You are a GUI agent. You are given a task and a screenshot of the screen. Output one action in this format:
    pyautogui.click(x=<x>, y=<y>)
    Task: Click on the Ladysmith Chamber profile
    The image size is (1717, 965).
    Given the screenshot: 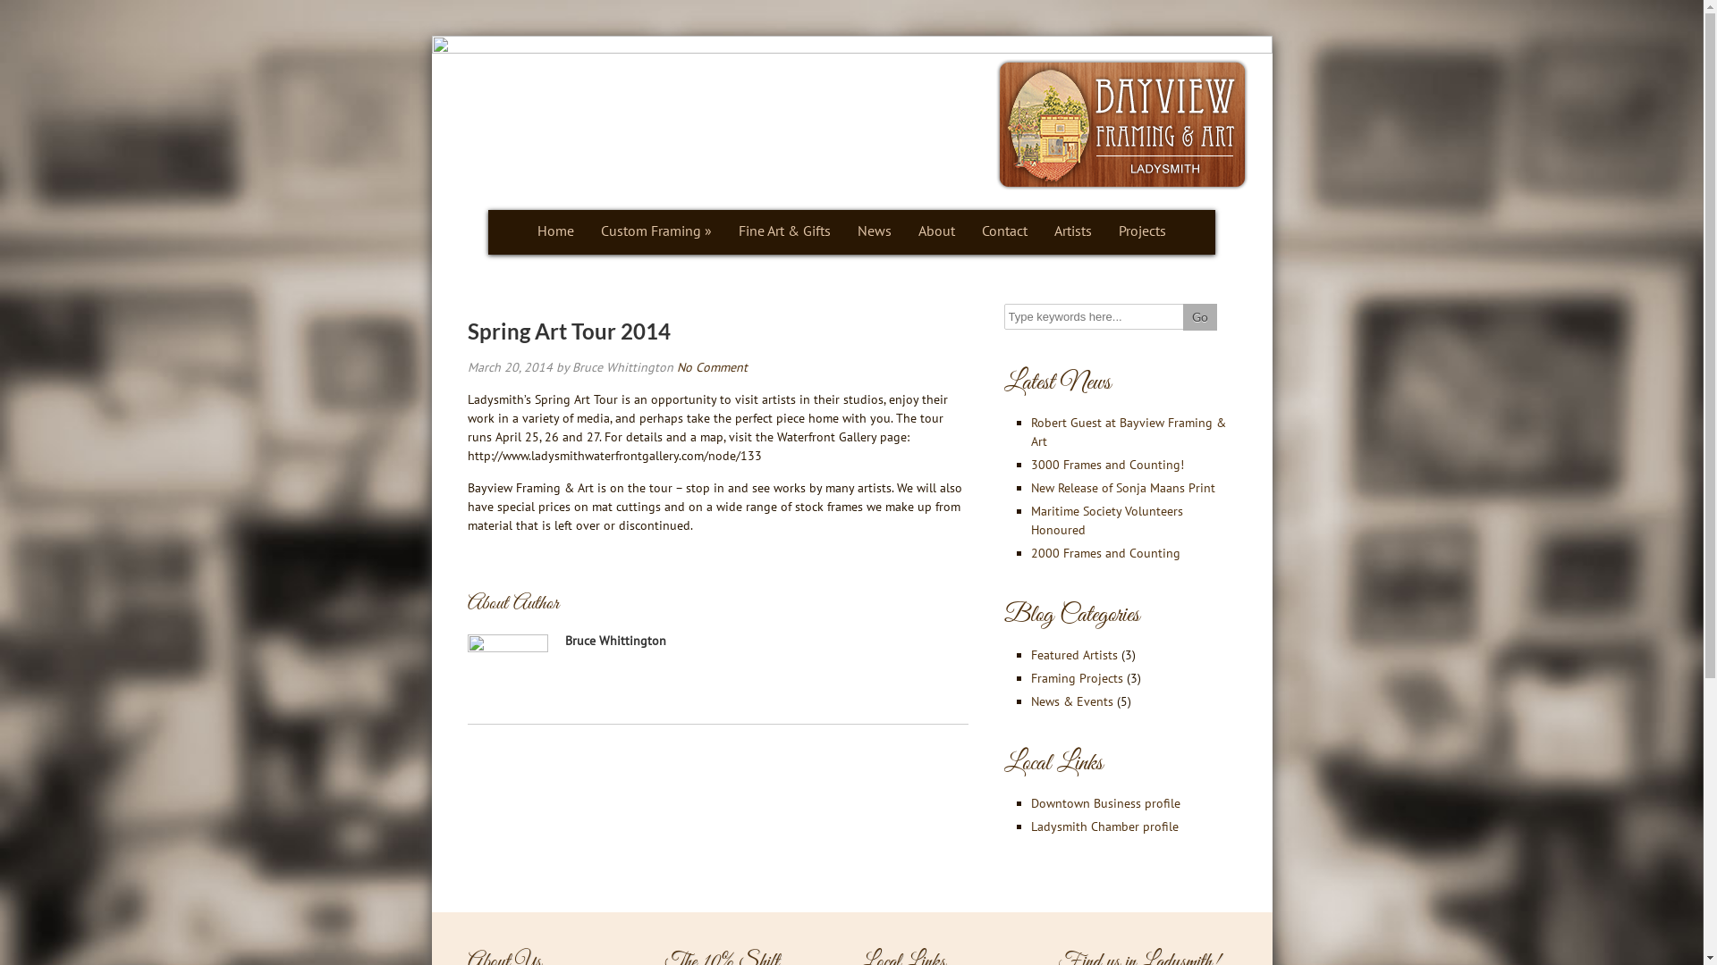 What is the action you would take?
    pyautogui.click(x=1104, y=827)
    